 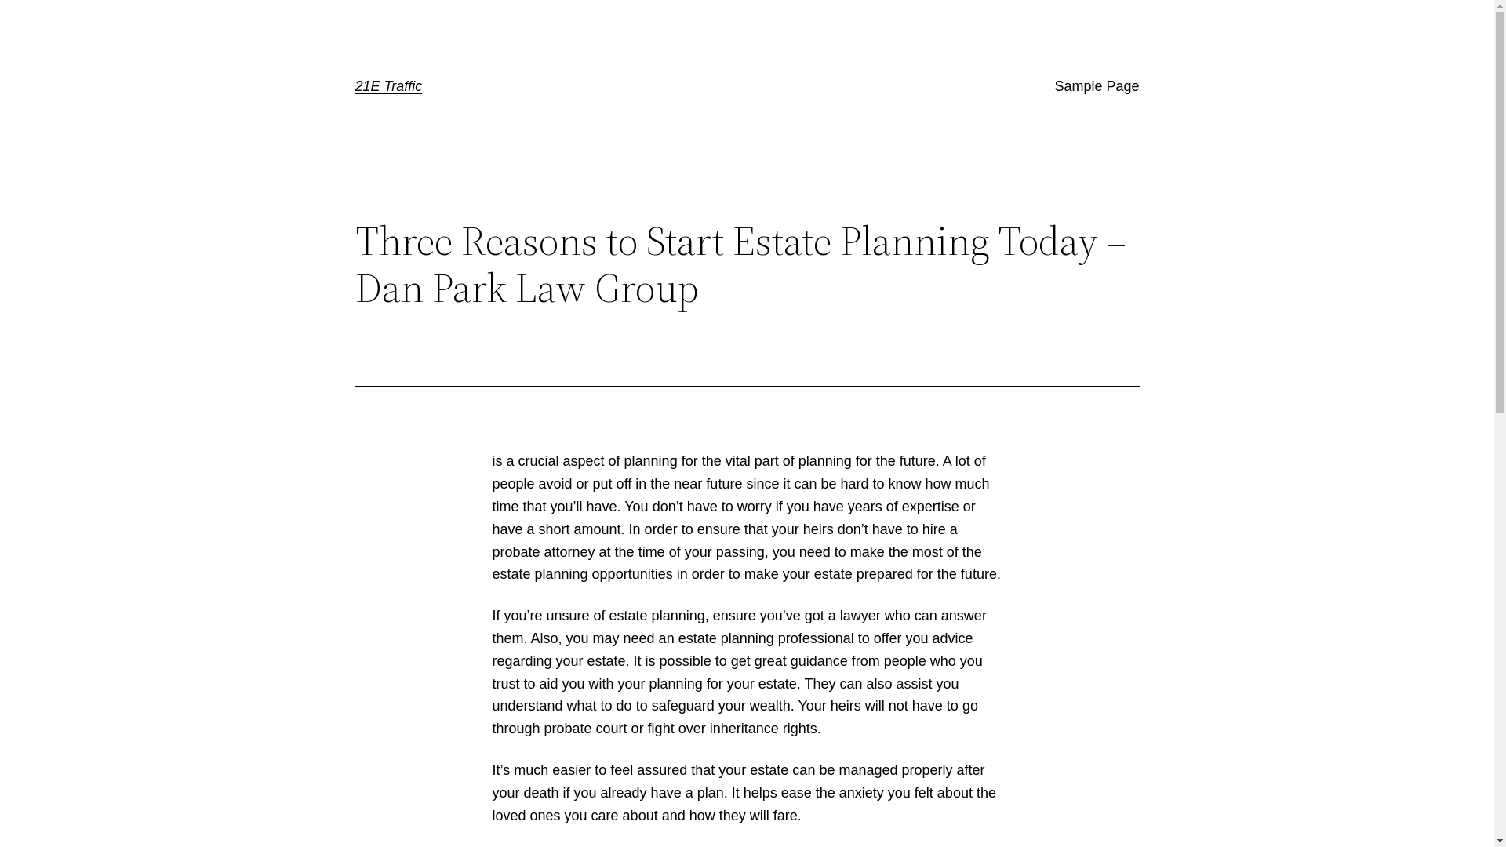 I want to click on inheritance, so click(x=744, y=729).